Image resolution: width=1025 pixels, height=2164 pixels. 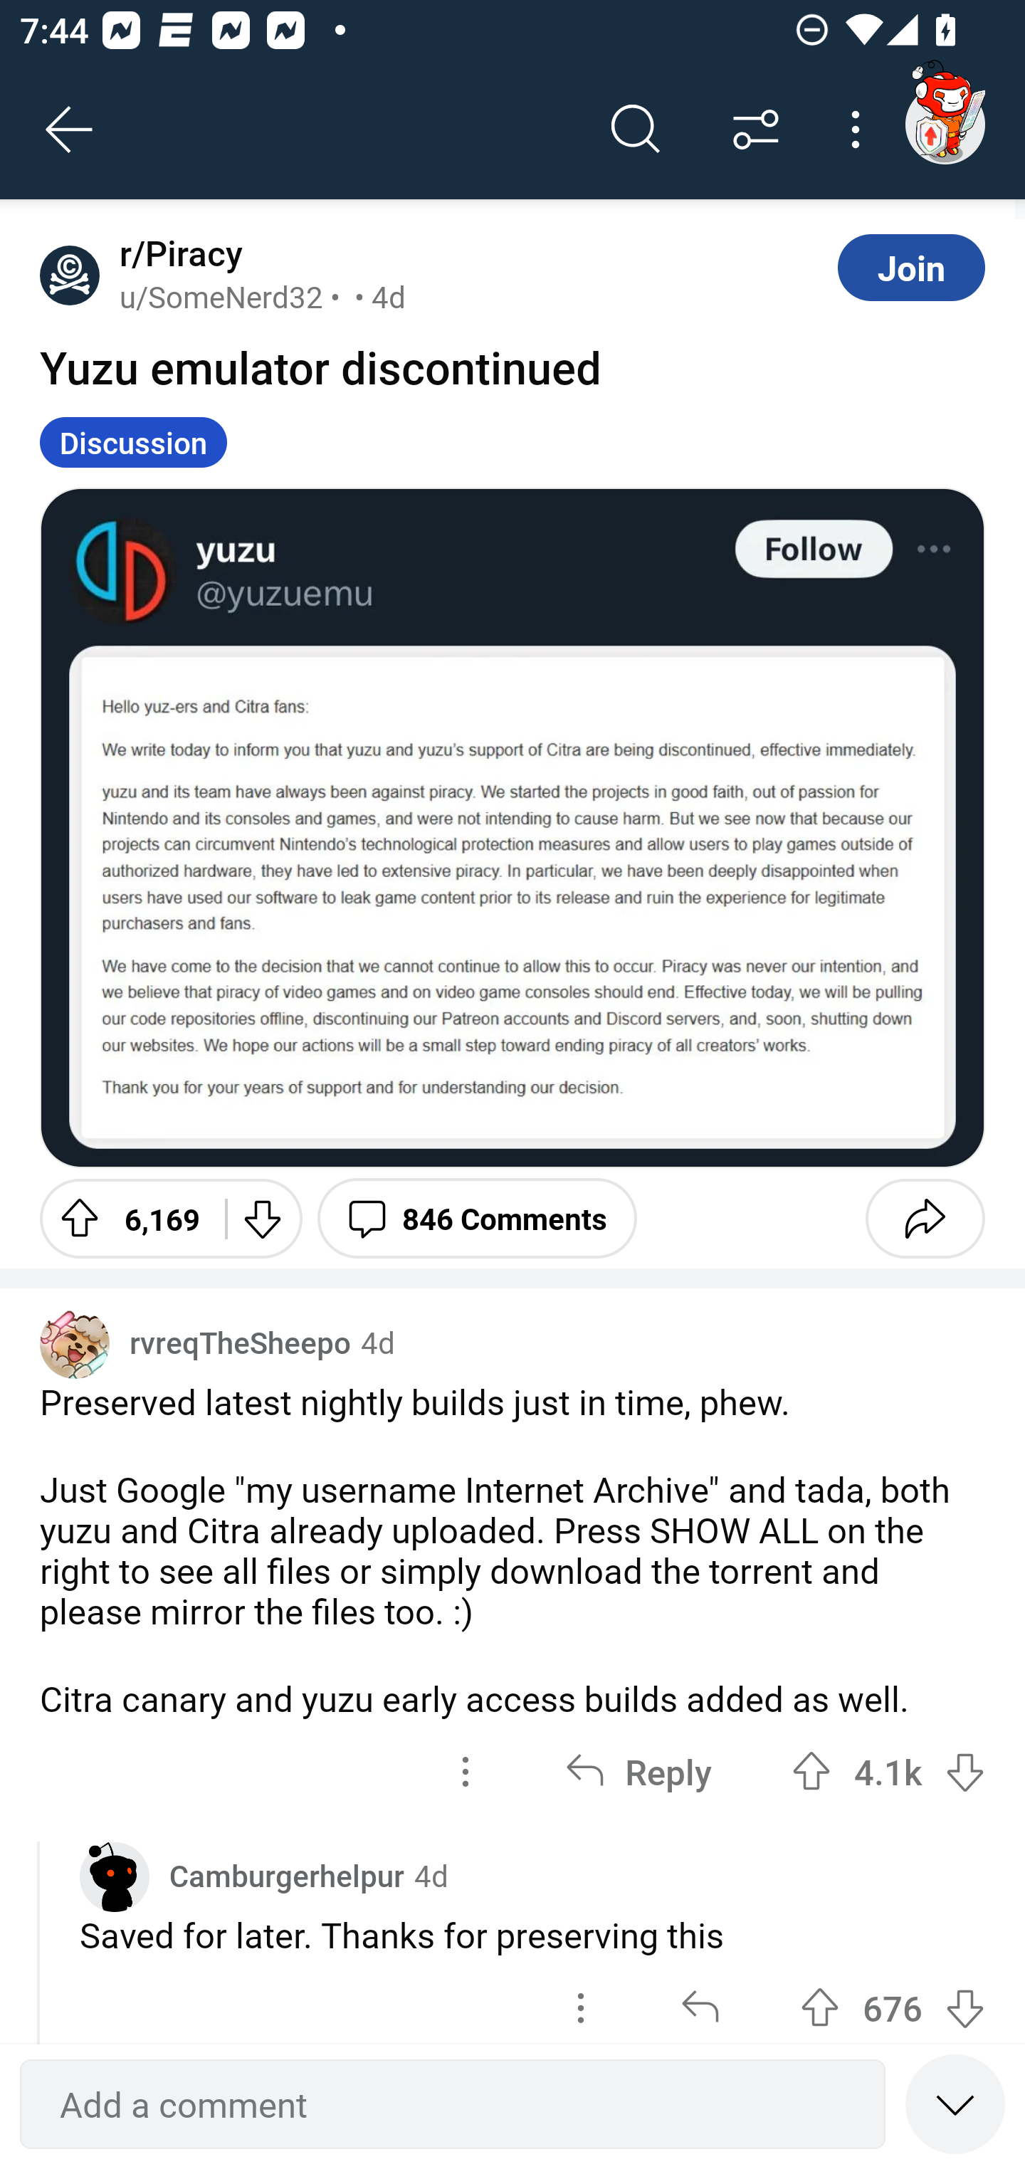 I want to click on 846 Comments, so click(x=477, y=1218).